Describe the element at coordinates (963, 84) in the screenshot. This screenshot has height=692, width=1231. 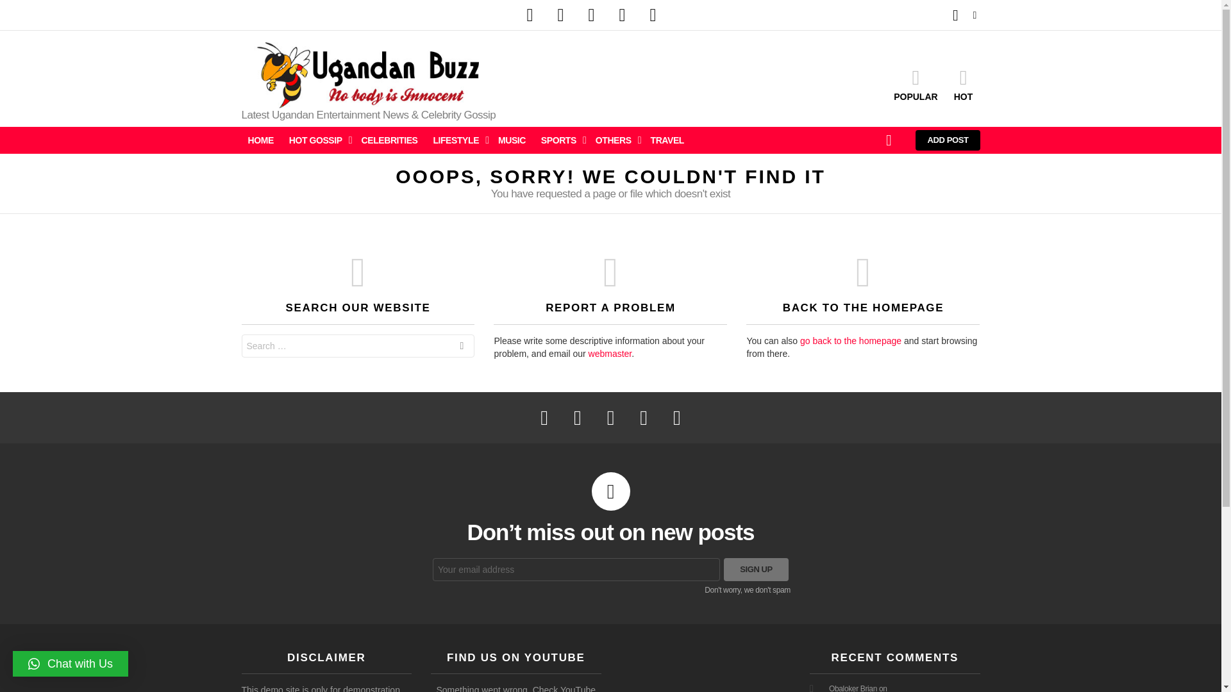
I see `HOT` at that location.